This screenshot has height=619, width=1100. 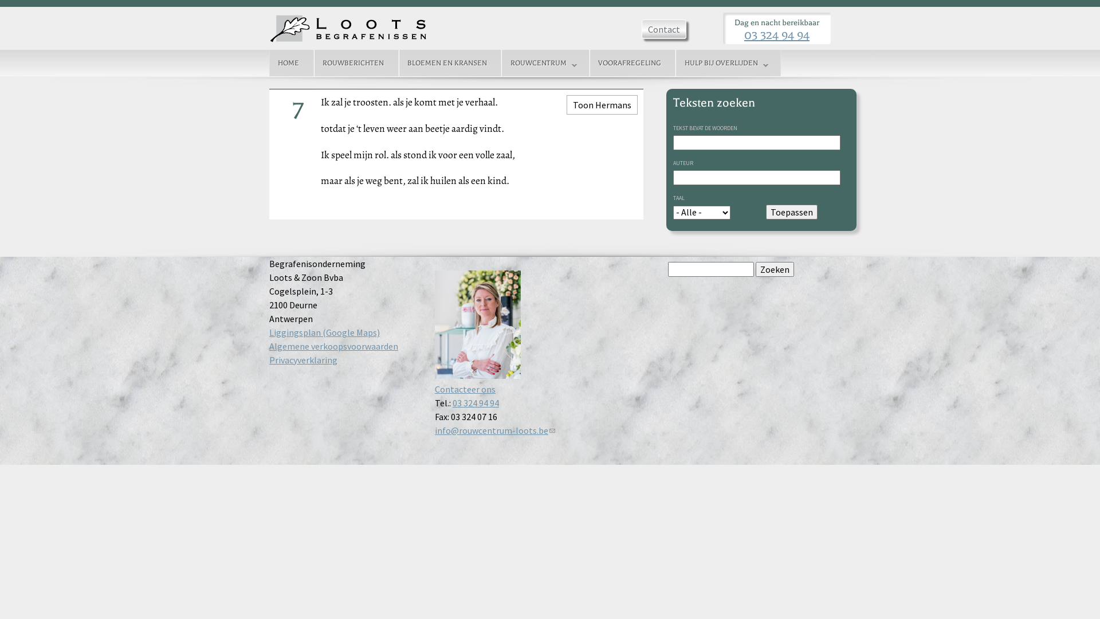 What do you see at coordinates (792, 212) in the screenshot?
I see `Toepassen` at bounding box center [792, 212].